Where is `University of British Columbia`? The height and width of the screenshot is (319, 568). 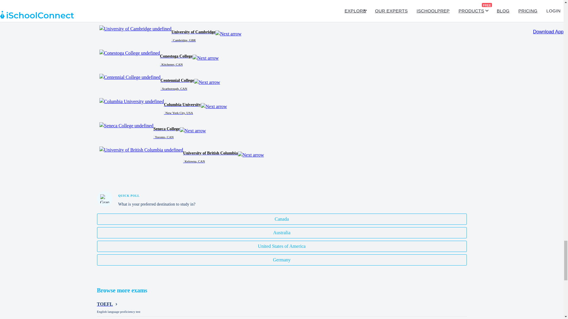
University of British Columbia is located at coordinates (141, 150).